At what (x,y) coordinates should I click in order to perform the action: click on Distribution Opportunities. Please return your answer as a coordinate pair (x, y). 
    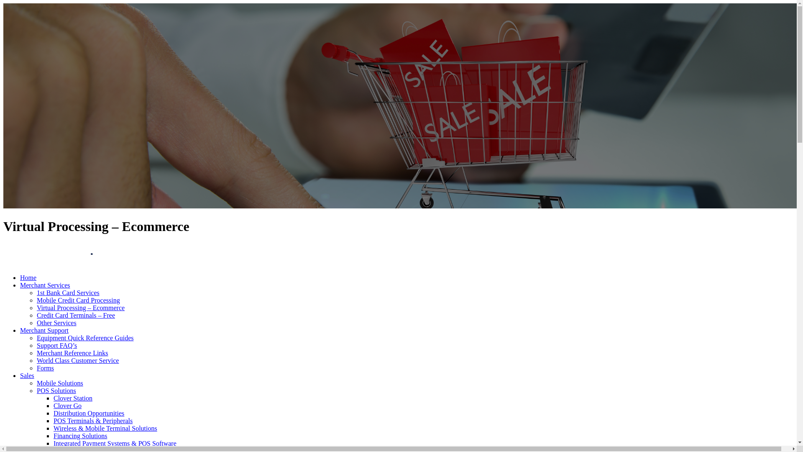
    Looking at the image, I should click on (89, 413).